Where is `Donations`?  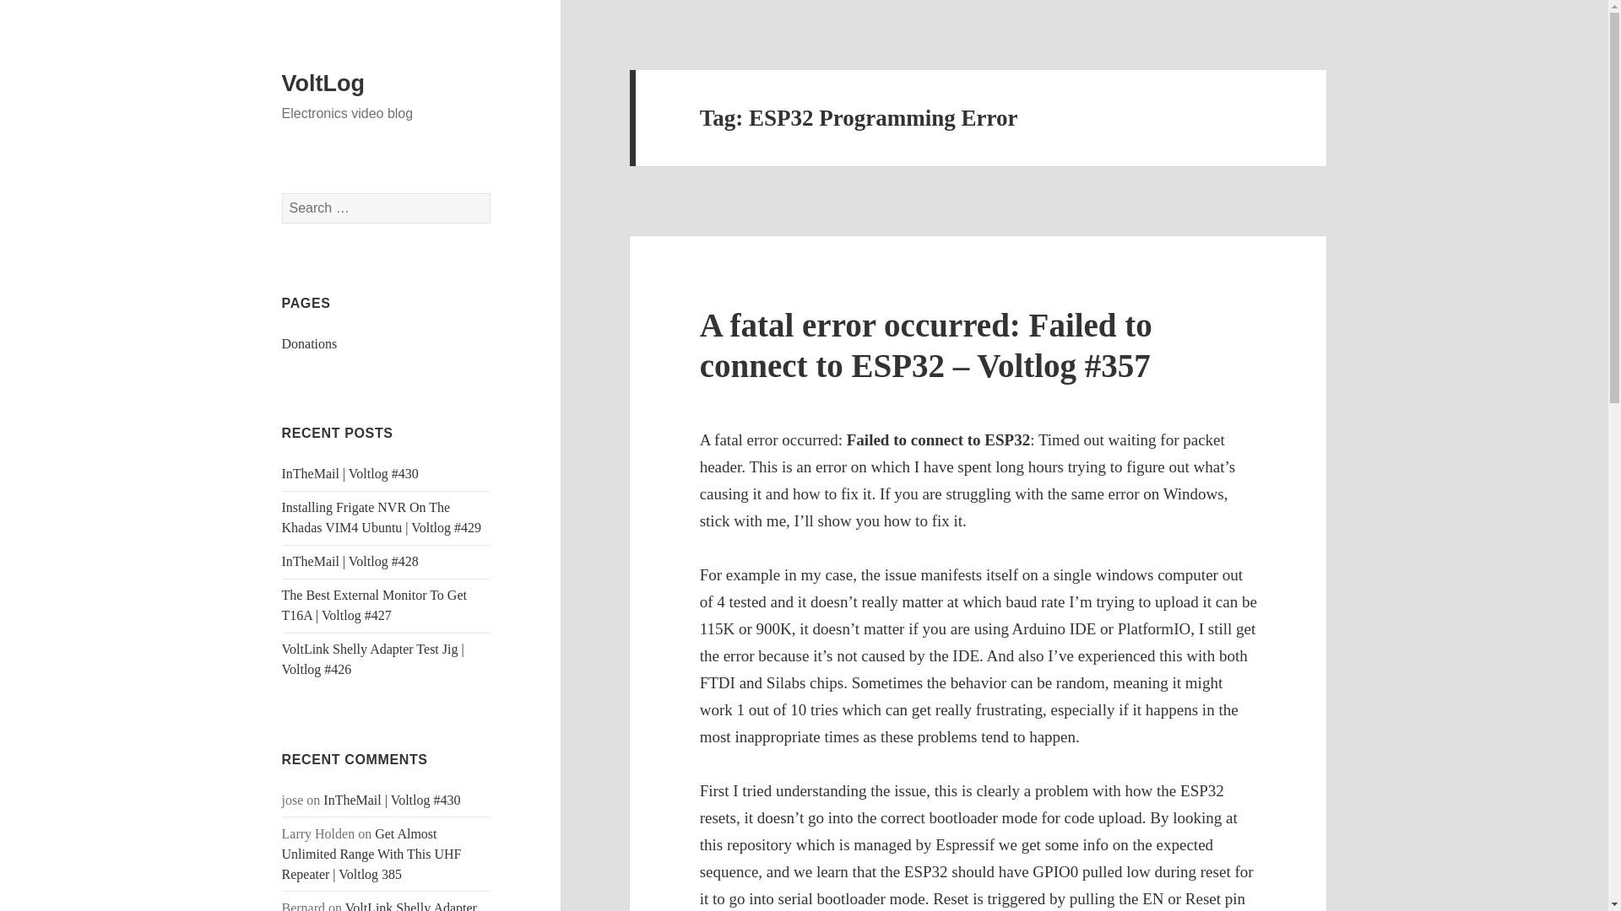
Donations is located at coordinates (309, 342).